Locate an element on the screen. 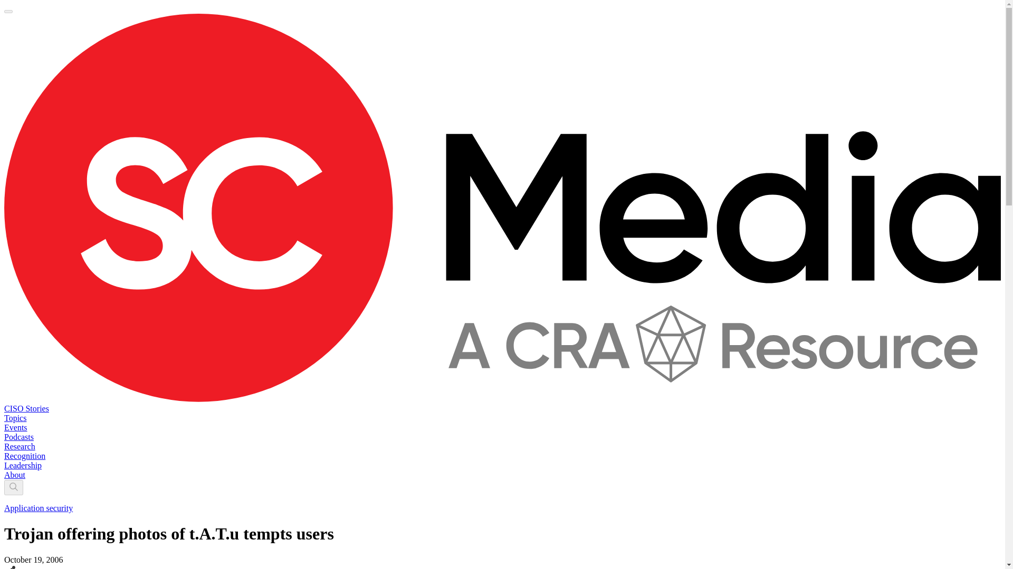  Application security is located at coordinates (38, 508).